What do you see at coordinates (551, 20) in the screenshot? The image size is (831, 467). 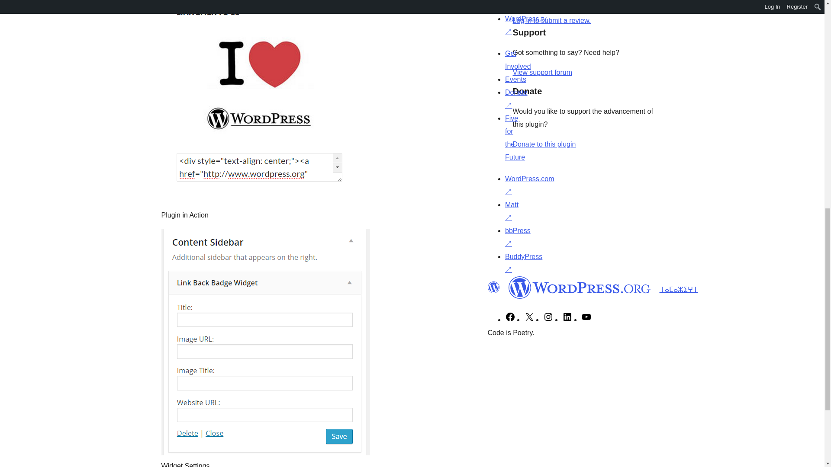 I see `Log in to WordPress.org` at bounding box center [551, 20].